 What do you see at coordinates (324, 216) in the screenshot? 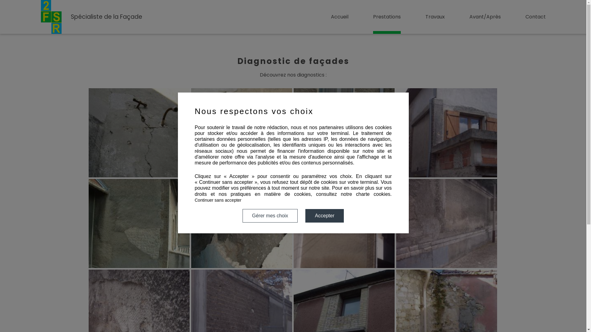
I see `Accepter` at bounding box center [324, 216].